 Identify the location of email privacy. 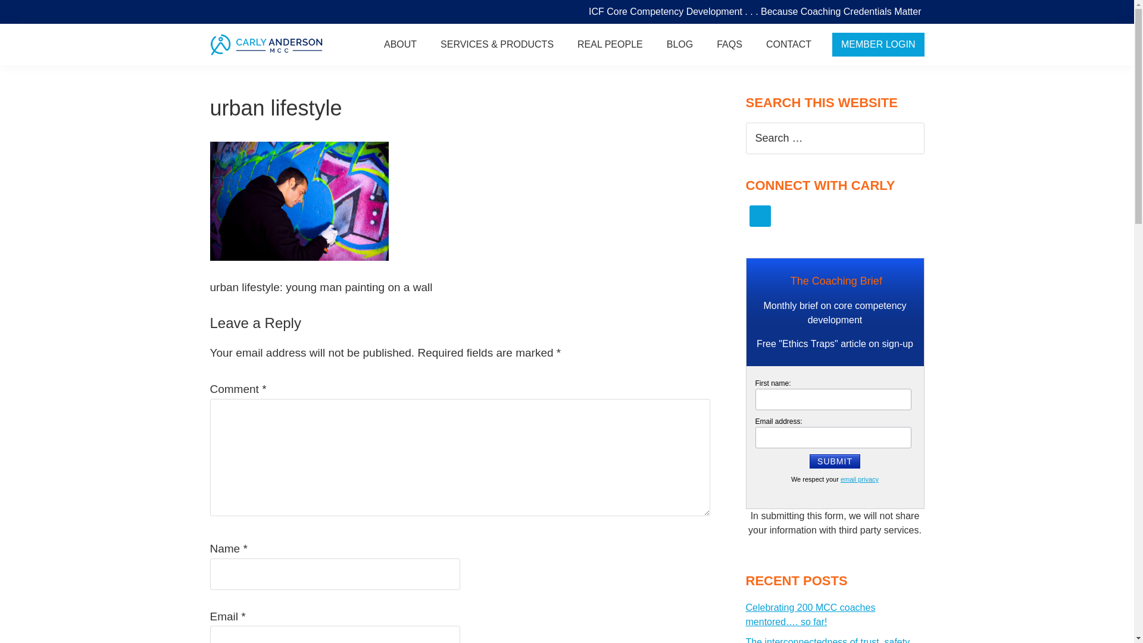
(860, 479).